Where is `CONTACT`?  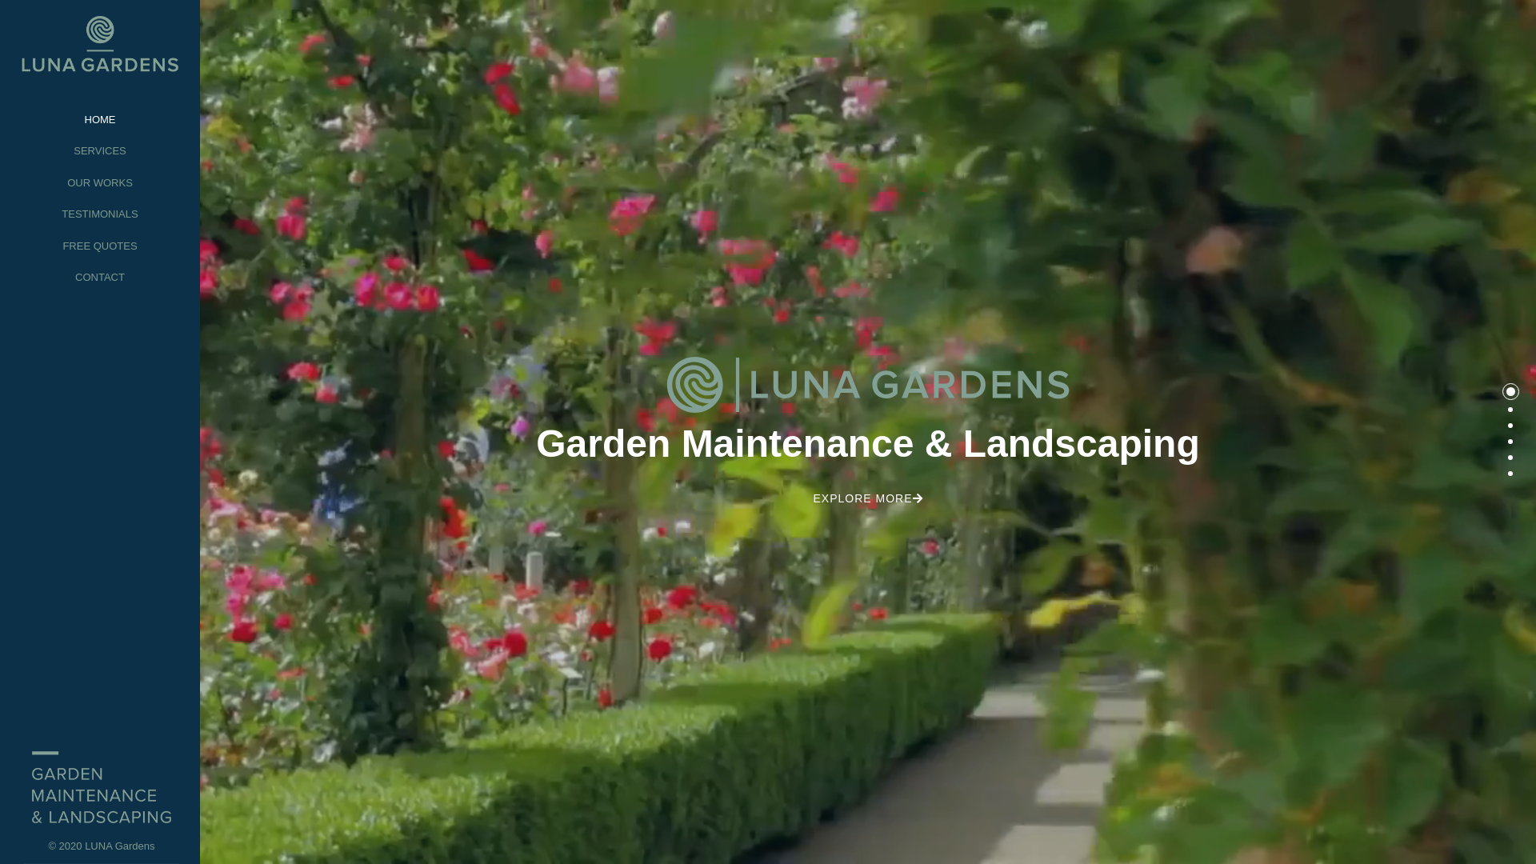
CONTACT is located at coordinates (100, 278).